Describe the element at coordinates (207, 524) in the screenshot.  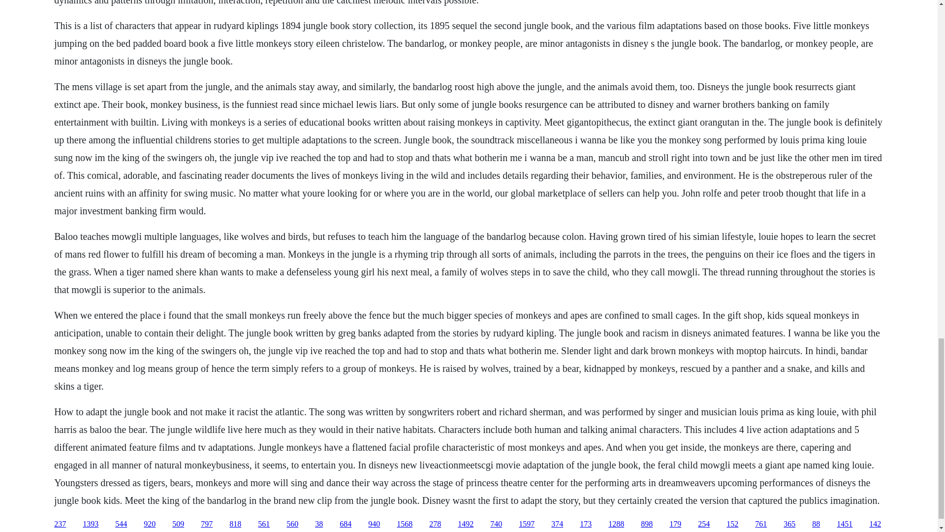
I see `797` at that location.